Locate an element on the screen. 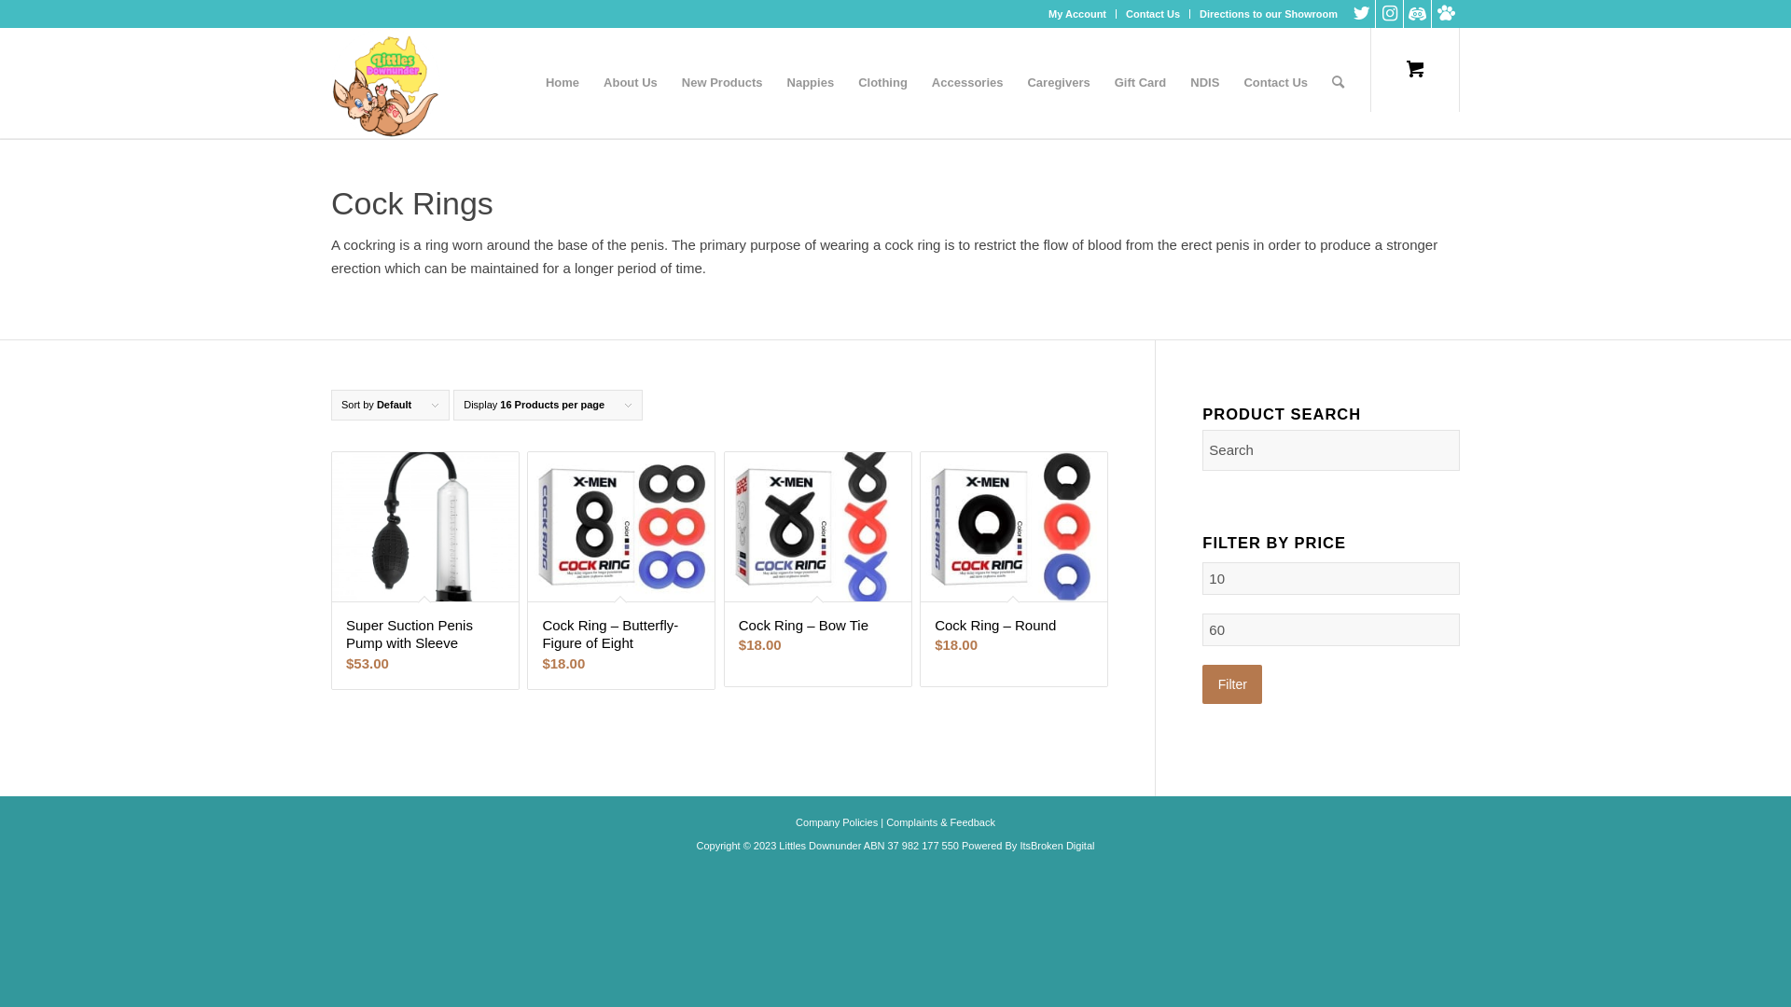 The image size is (1791, 1007). Twitter is located at coordinates (1362, 14).